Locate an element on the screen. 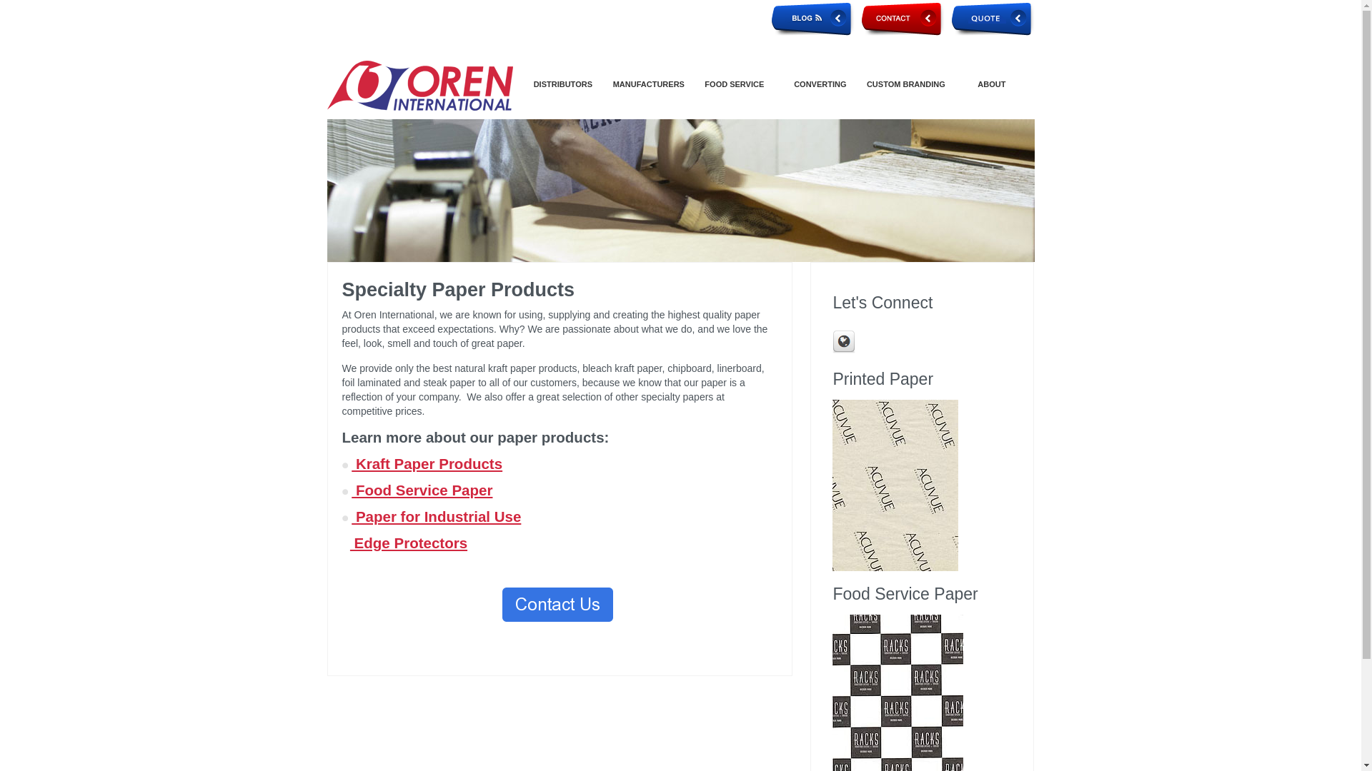 Image resolution: width=1372 pixels, height=771 pixels. CUSTOM BRANDING is located at coordinates (905, 84).